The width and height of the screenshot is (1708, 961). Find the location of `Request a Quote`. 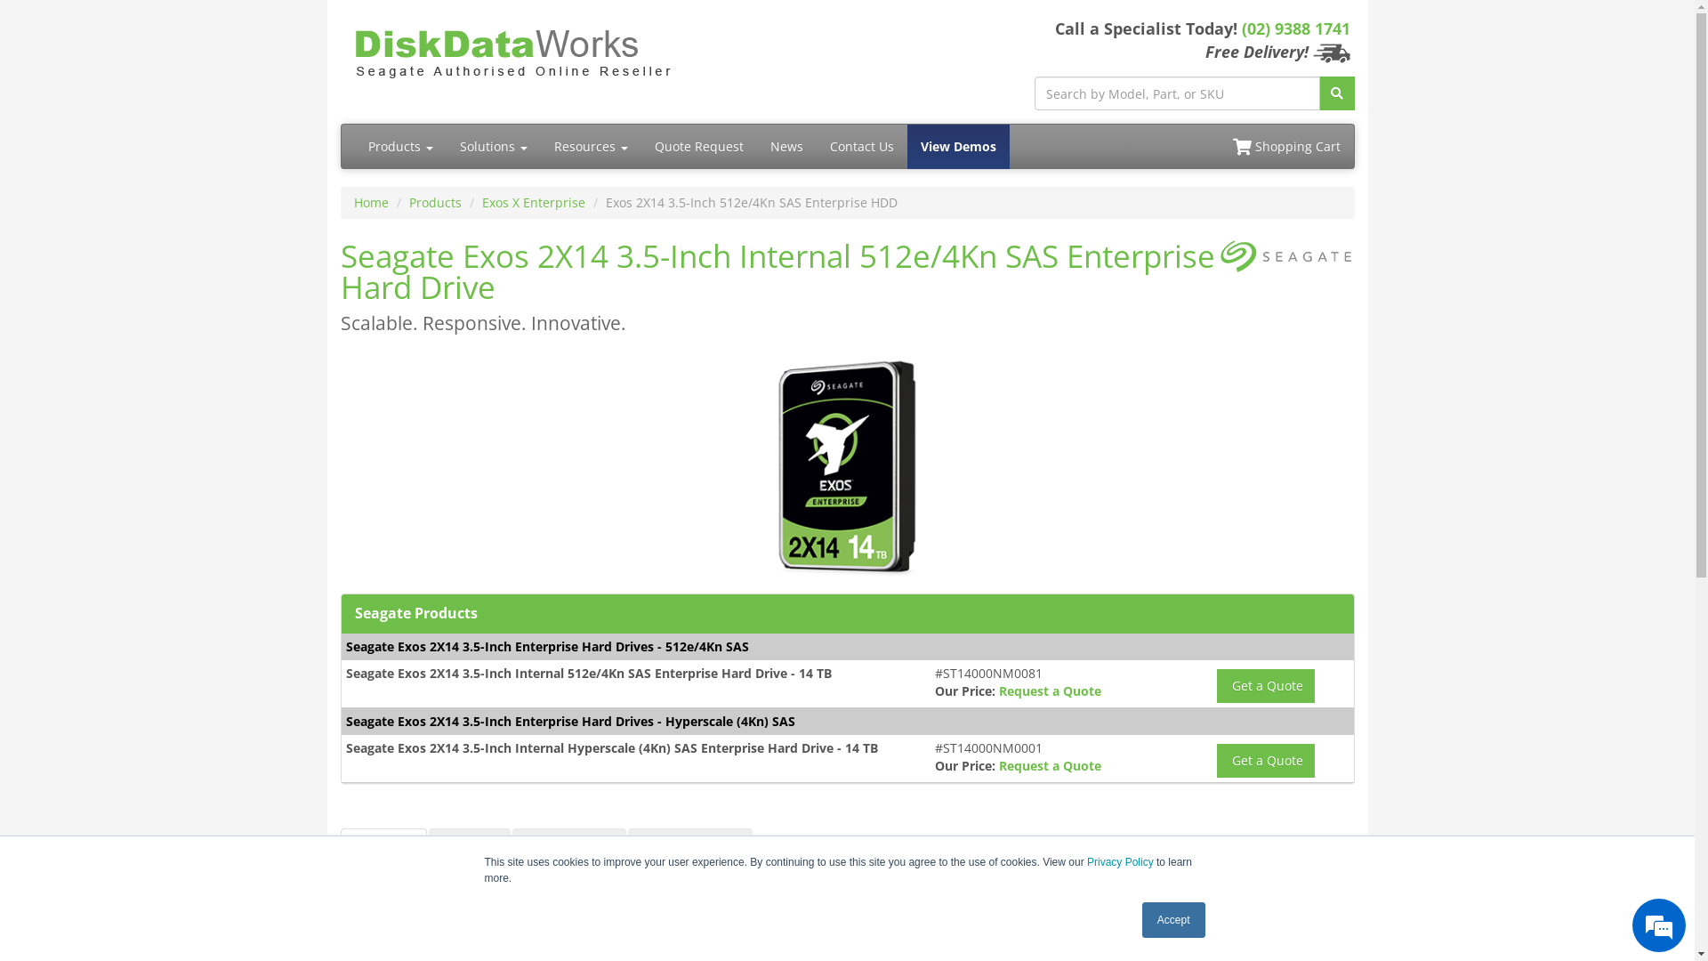

Request a Quote is located at coordinates (1050, 690).